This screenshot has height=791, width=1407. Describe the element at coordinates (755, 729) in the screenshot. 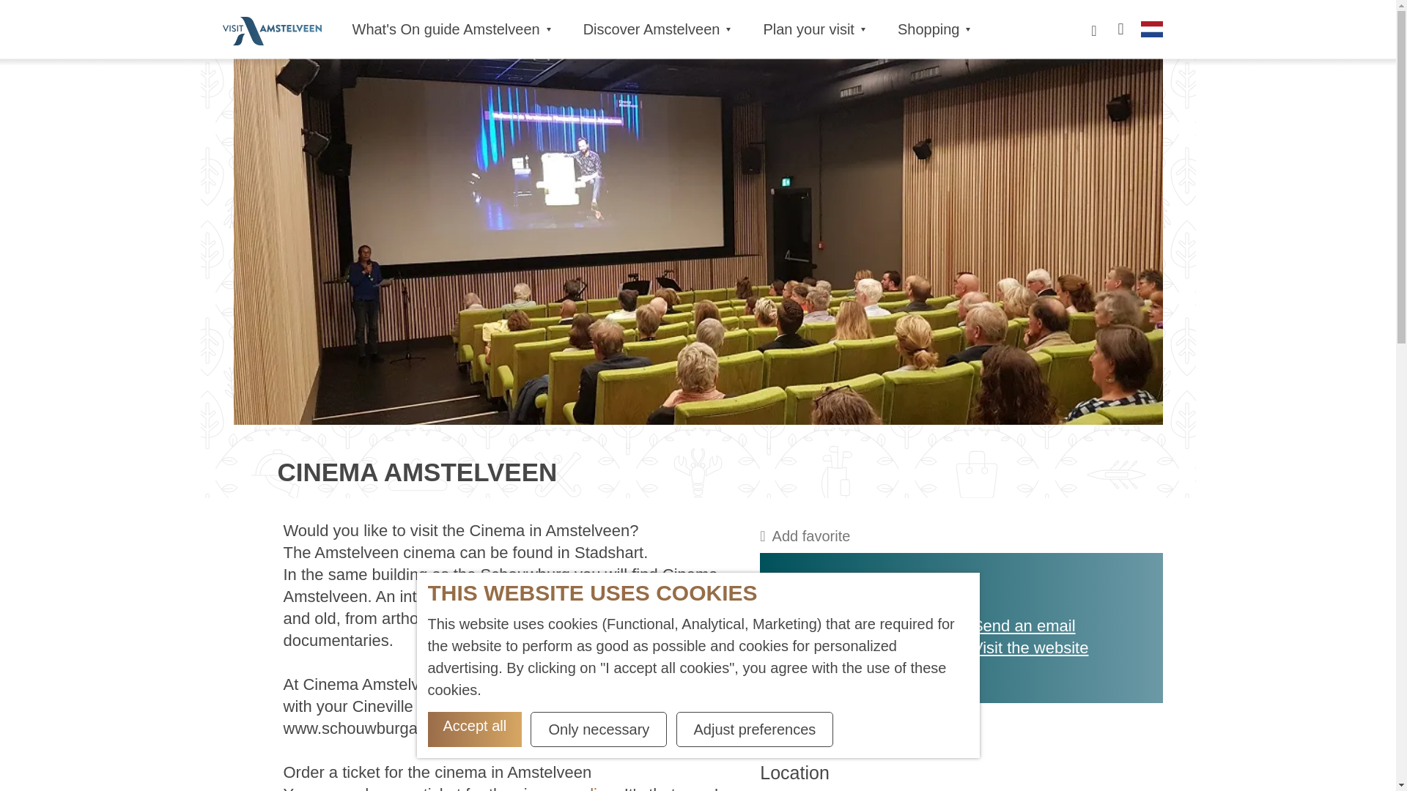

I see `Adjust preferences` at that location.